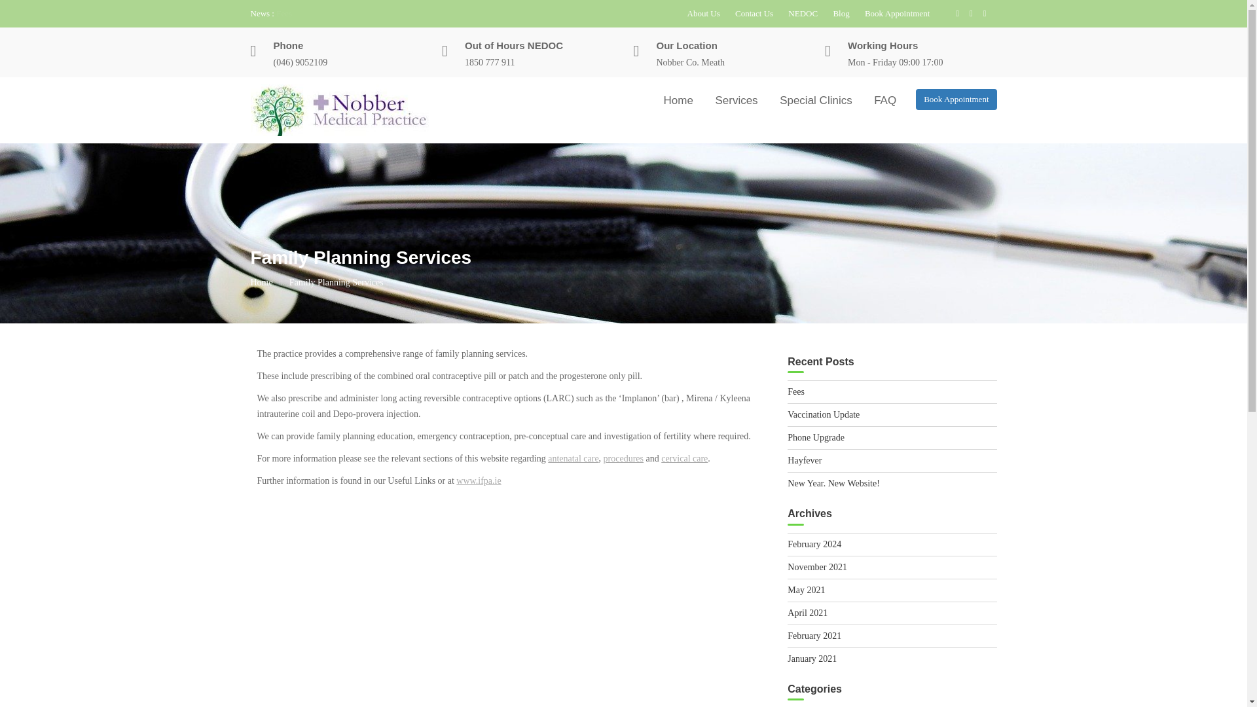 Image resolution: width=1257 pixels, height=707 pixels. I want to click on Book Appointment, so click(956, 100).